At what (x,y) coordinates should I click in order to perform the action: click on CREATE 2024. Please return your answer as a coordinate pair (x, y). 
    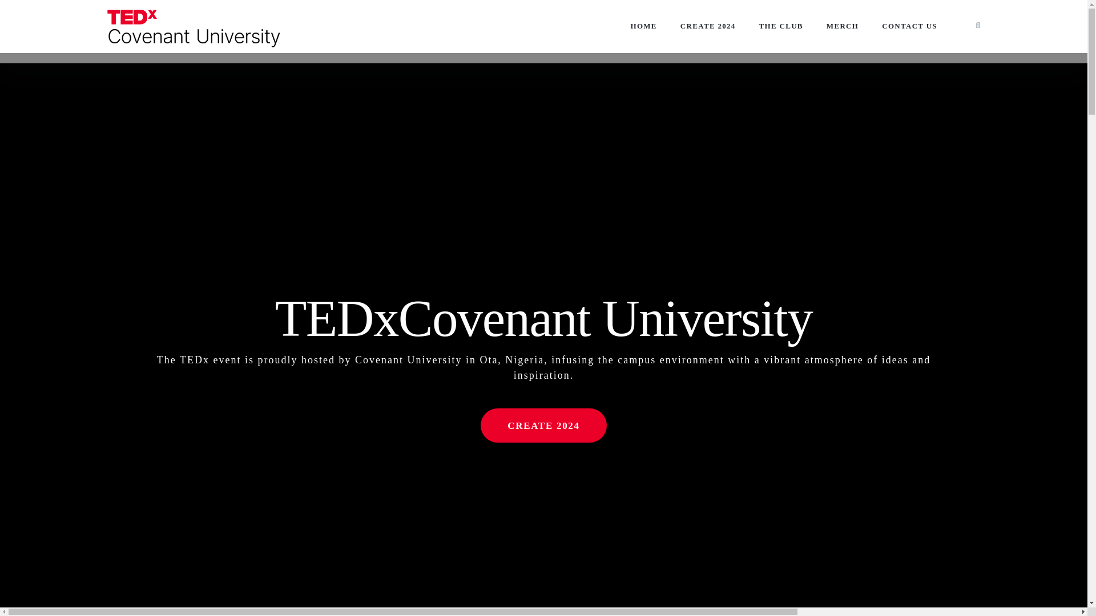
    Looking at the image, I should click on (543, 425).